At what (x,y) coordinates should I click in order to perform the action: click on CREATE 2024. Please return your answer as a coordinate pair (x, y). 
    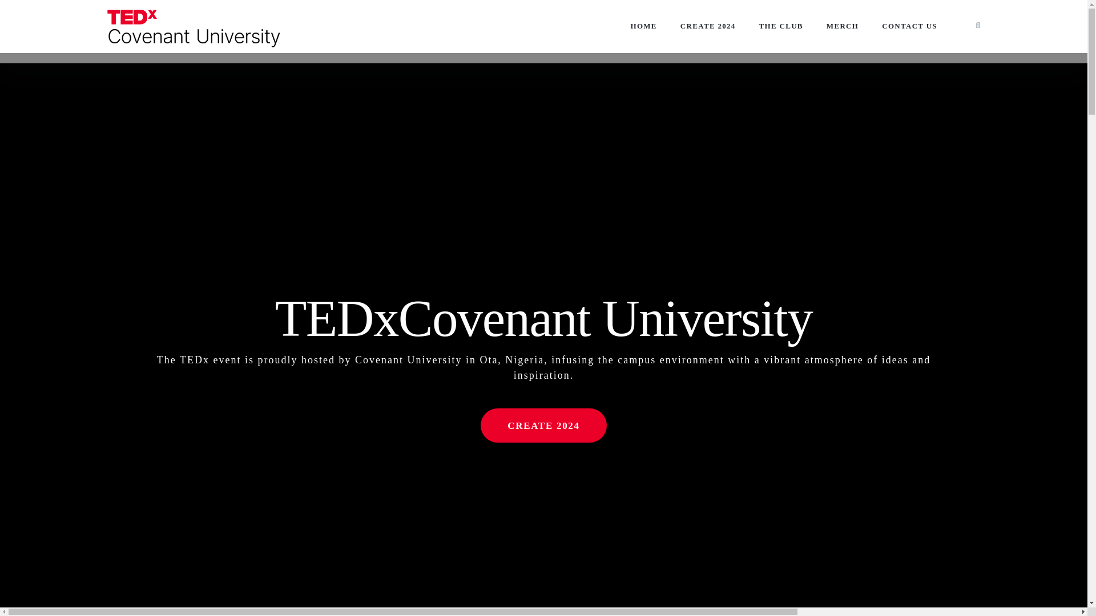
    Looking at the image, I should click on (543, 425).